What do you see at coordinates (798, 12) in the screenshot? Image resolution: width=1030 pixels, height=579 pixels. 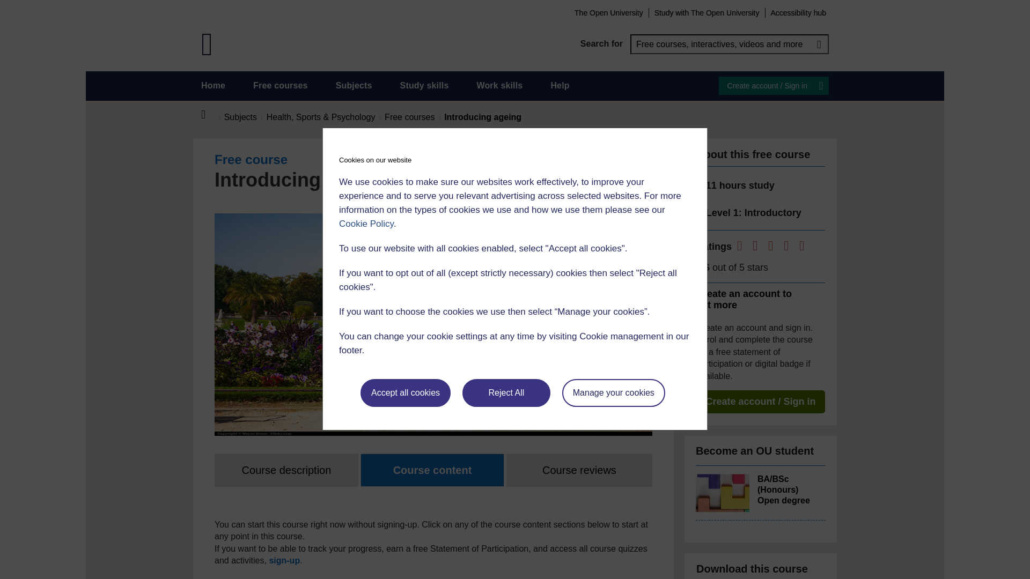 I see `Accessibility hub` at bounding box center [798, 12].